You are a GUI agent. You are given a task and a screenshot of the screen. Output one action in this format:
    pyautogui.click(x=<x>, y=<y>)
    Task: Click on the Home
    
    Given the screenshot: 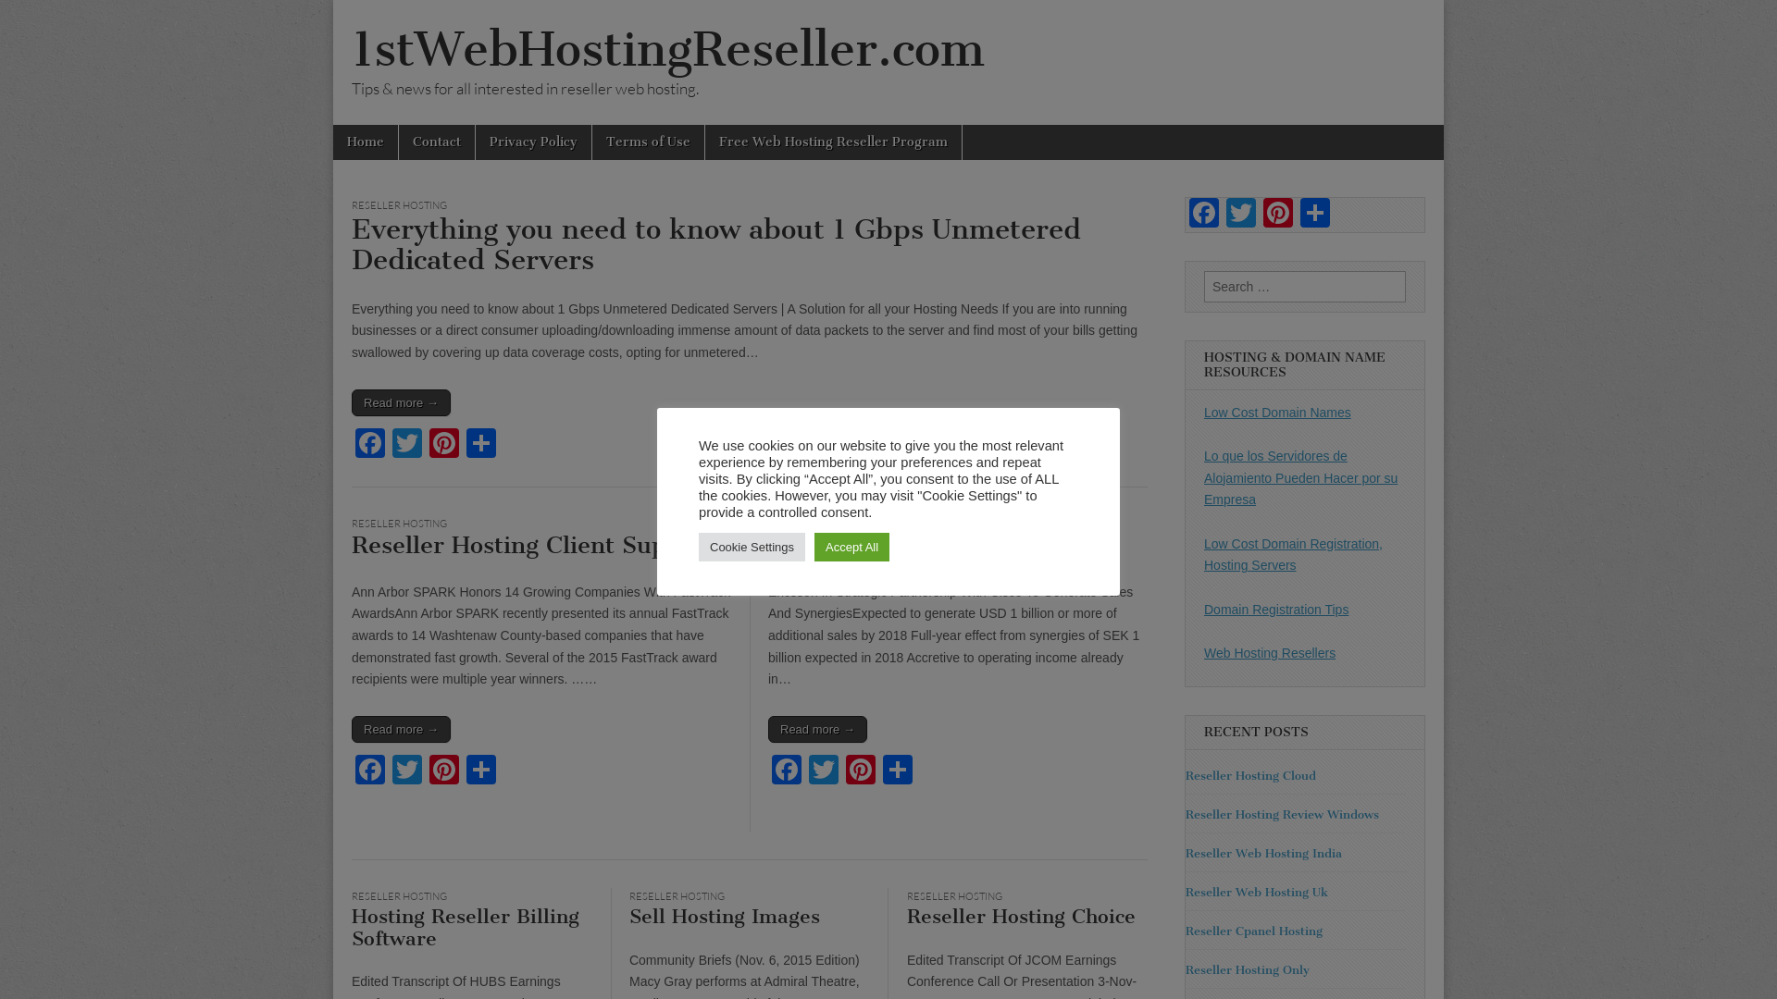 What is the action you would take?
    pyautogui.click(x=366, y=142)
    